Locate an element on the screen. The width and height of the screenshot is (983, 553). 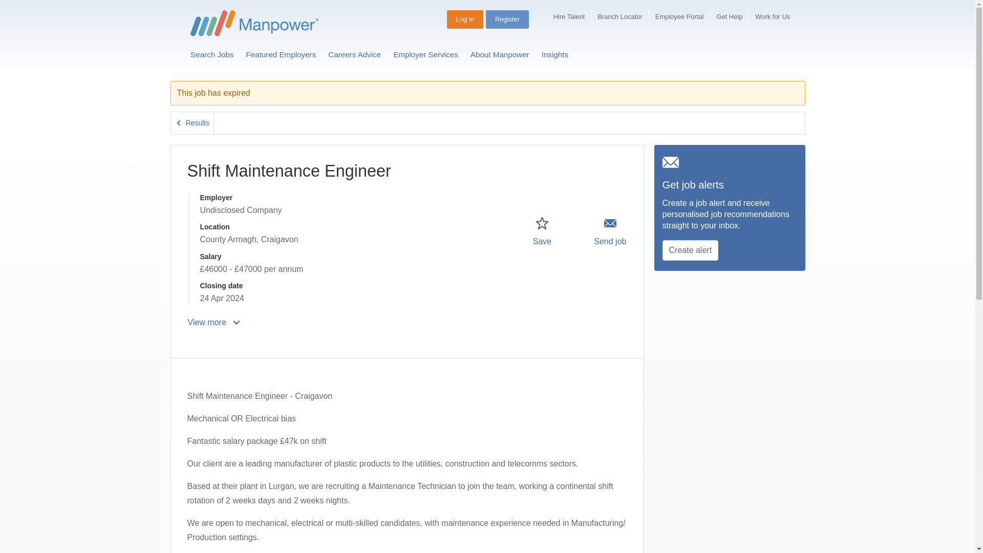
Featured Employers is located at coordinates (281, 54).